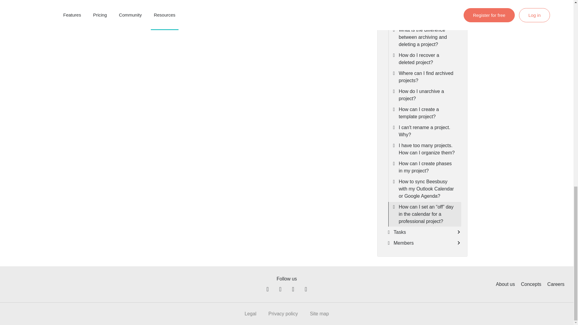 The width and height of the screenshot is (578, 325). I want to click on Facebook, so click(267, 289).